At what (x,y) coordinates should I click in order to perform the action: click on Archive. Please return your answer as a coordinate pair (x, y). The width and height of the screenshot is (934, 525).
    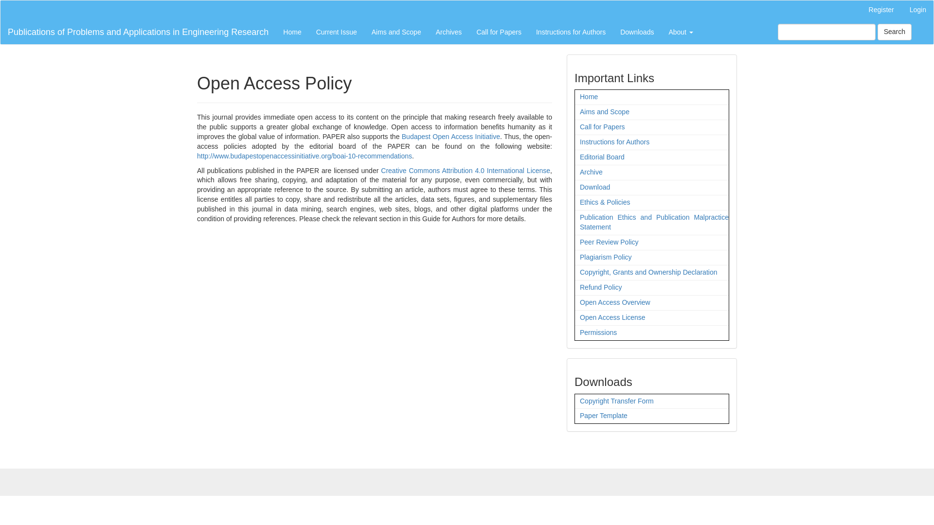
    Looking at the image, I should click on (591, 172).